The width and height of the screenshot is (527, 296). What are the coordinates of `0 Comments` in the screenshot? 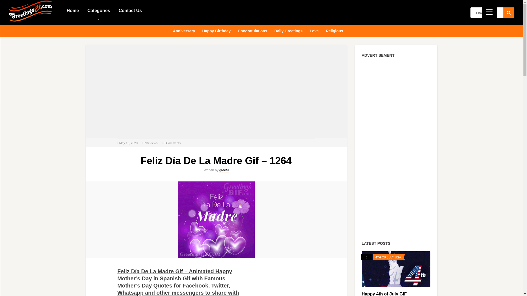 It's located at (172, 143).